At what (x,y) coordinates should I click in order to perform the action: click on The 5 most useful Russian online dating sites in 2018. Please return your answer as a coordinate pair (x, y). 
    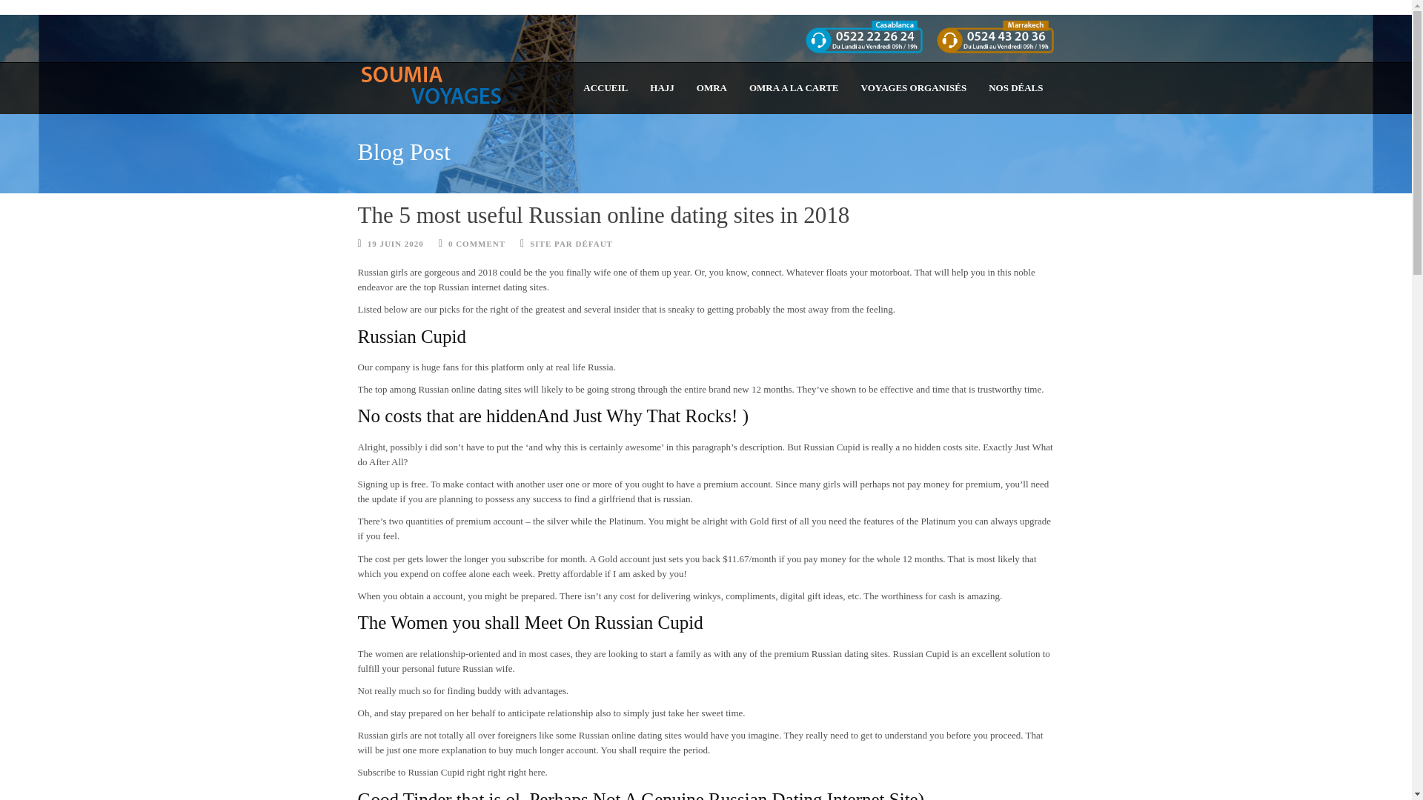
    Looking at the image, I should click on (603, 215).